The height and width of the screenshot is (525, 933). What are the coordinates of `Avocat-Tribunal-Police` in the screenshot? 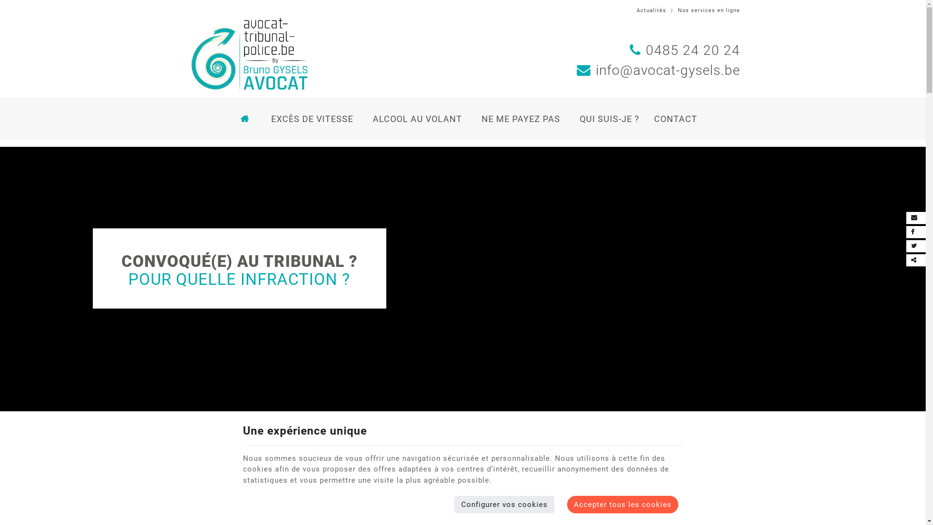 It's located at (249, 53).